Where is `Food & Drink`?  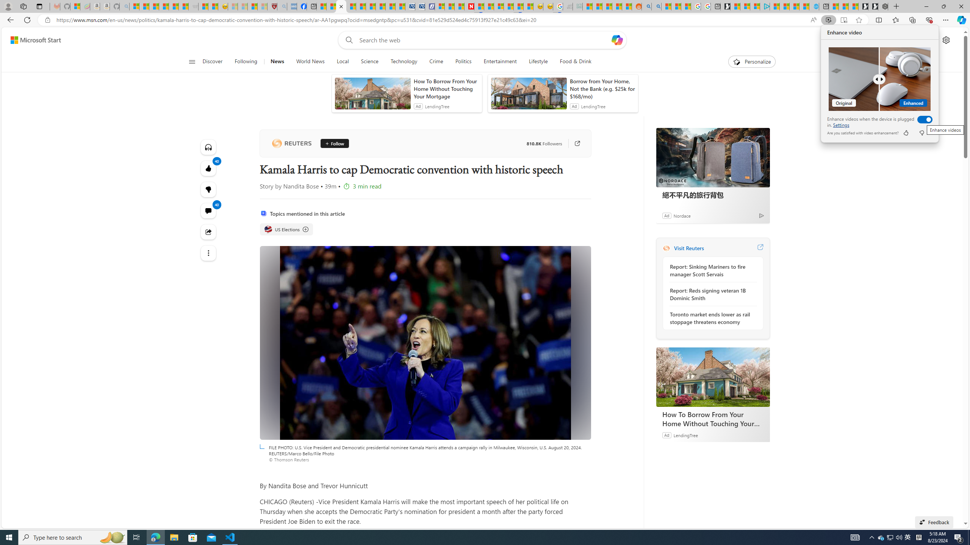 Food & Drink is located at coordinates (573, 62).